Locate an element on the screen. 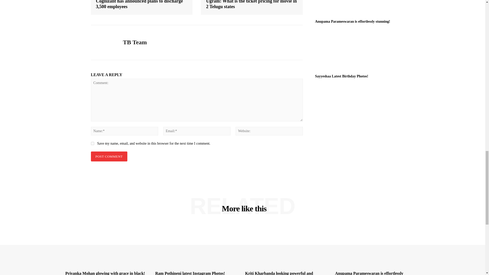  yes is located at coordinates (92, 144).